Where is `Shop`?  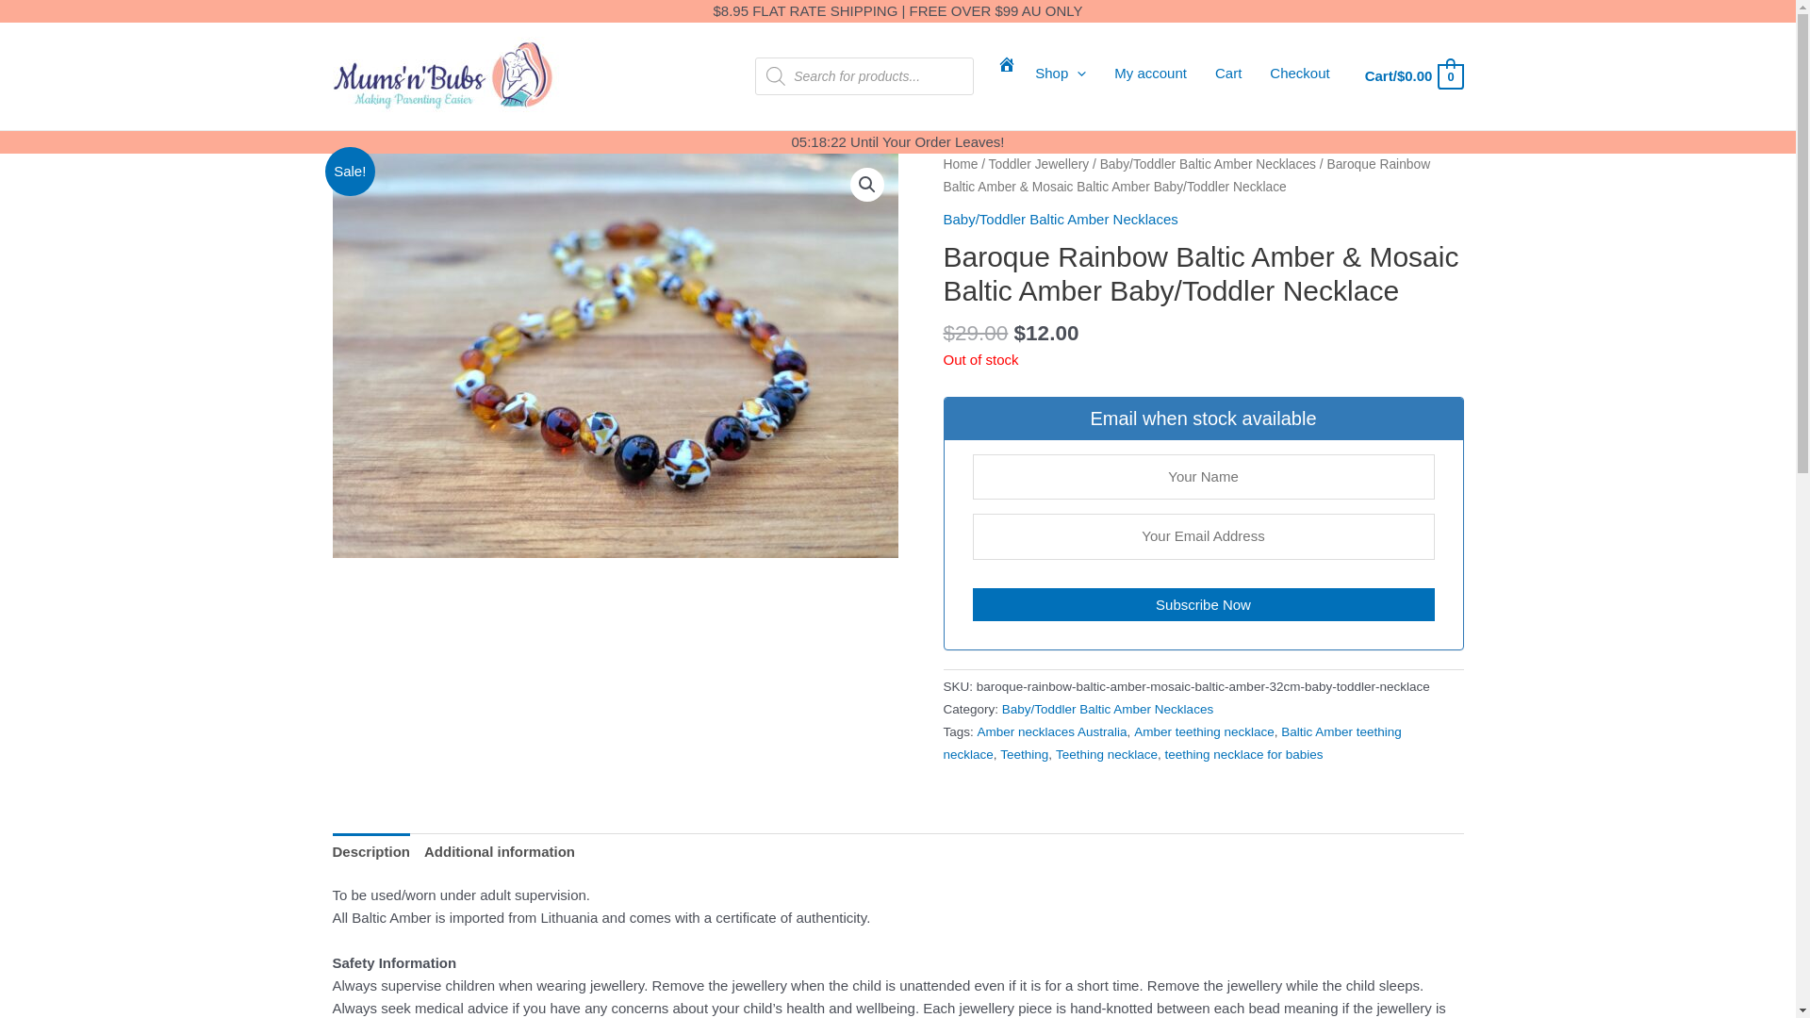
Shop is located at coordinates (1061, 73).